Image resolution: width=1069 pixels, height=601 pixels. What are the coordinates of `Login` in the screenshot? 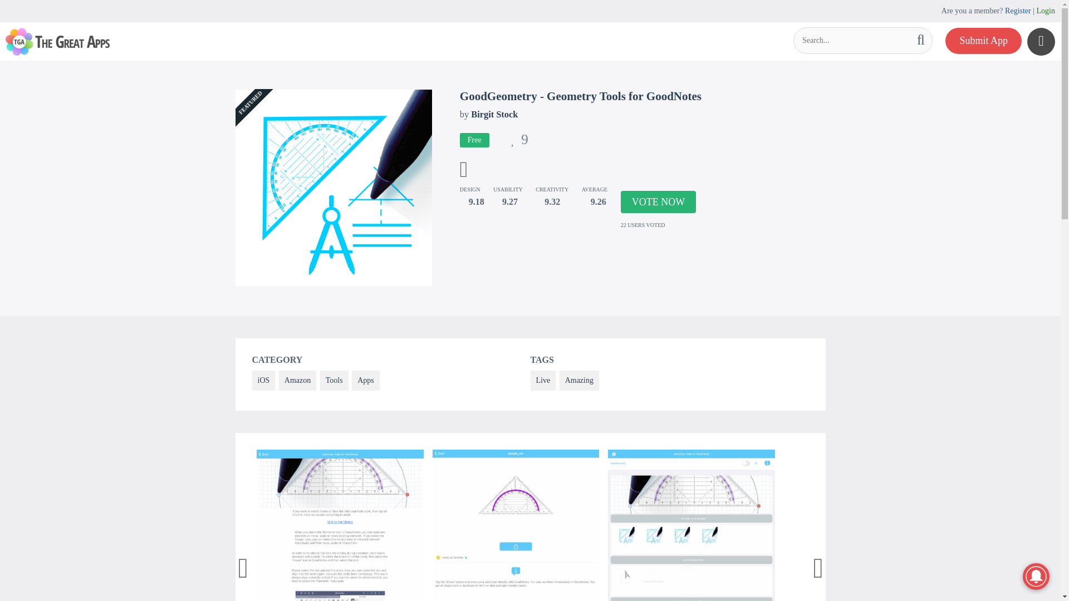 It's located at (1046, 11).